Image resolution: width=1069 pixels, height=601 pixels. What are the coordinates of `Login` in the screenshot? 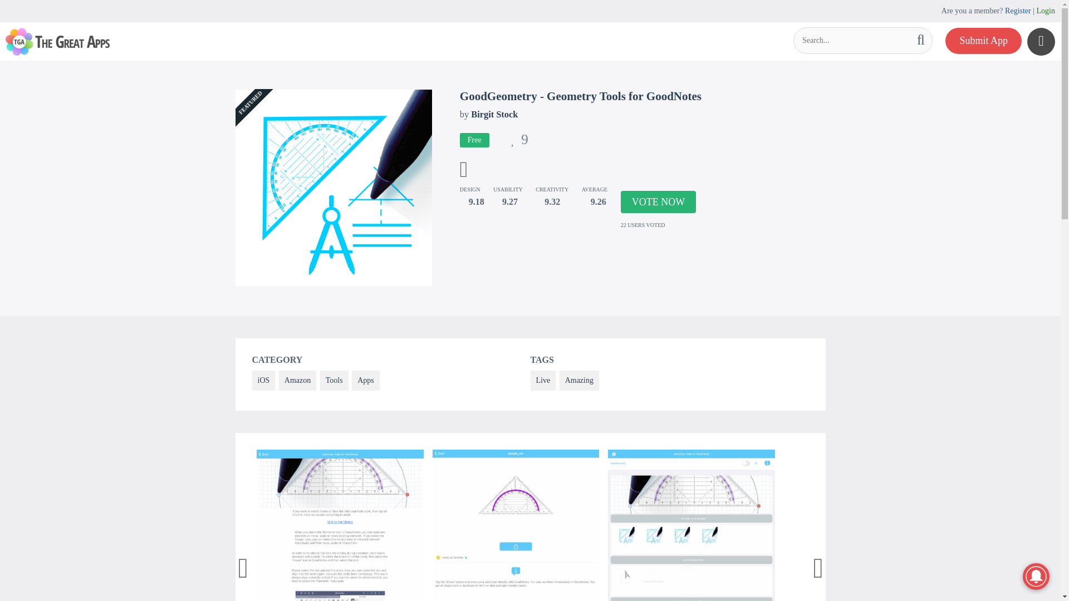 It's located at (1046, 11).